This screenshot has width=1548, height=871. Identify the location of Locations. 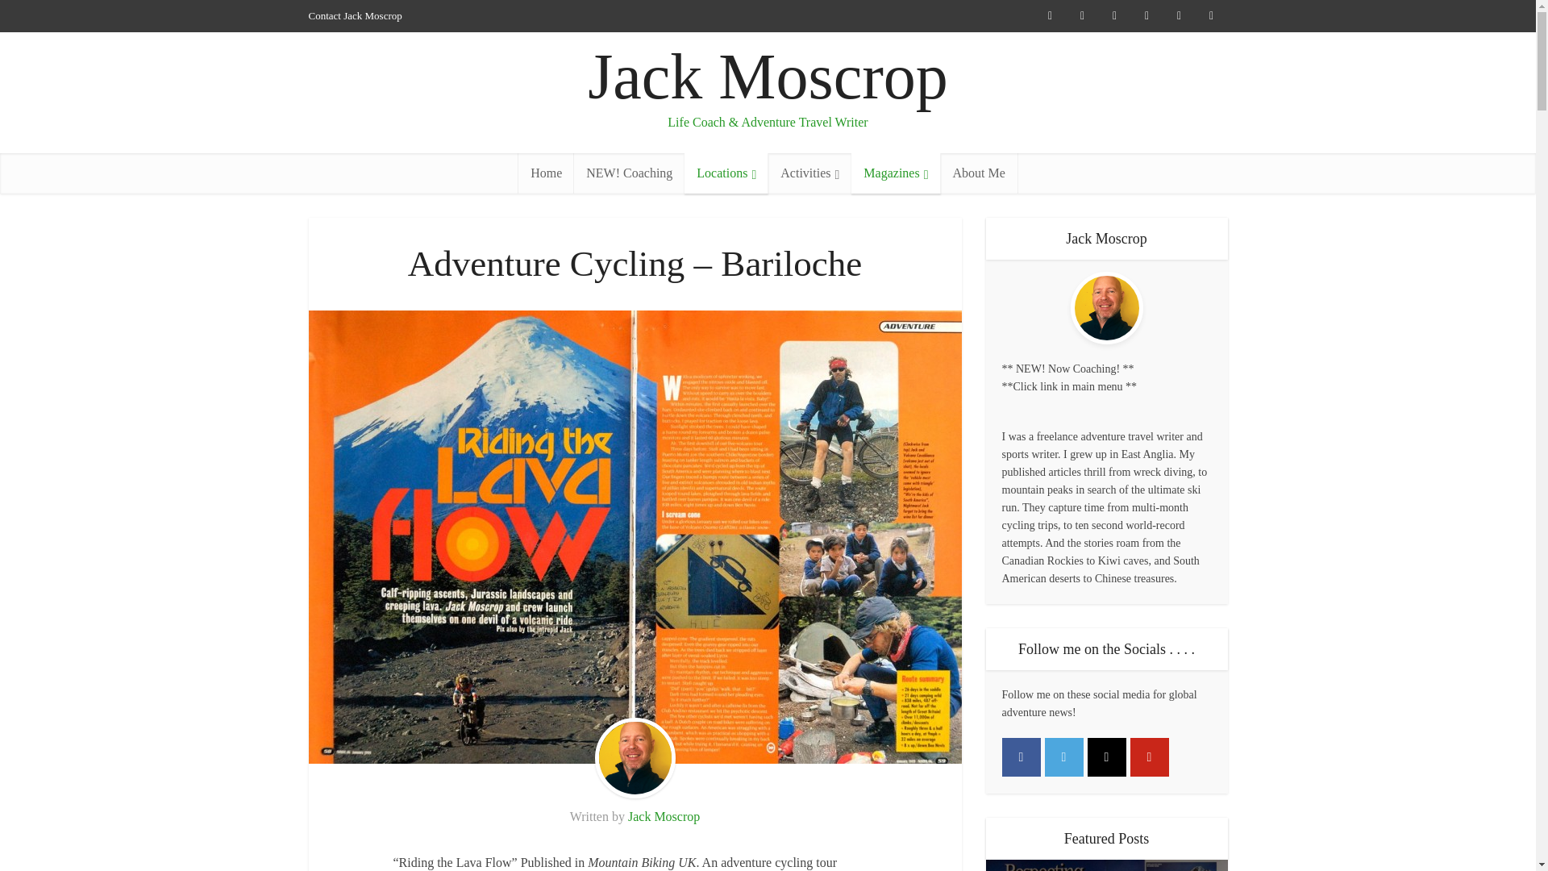
(726, 173).